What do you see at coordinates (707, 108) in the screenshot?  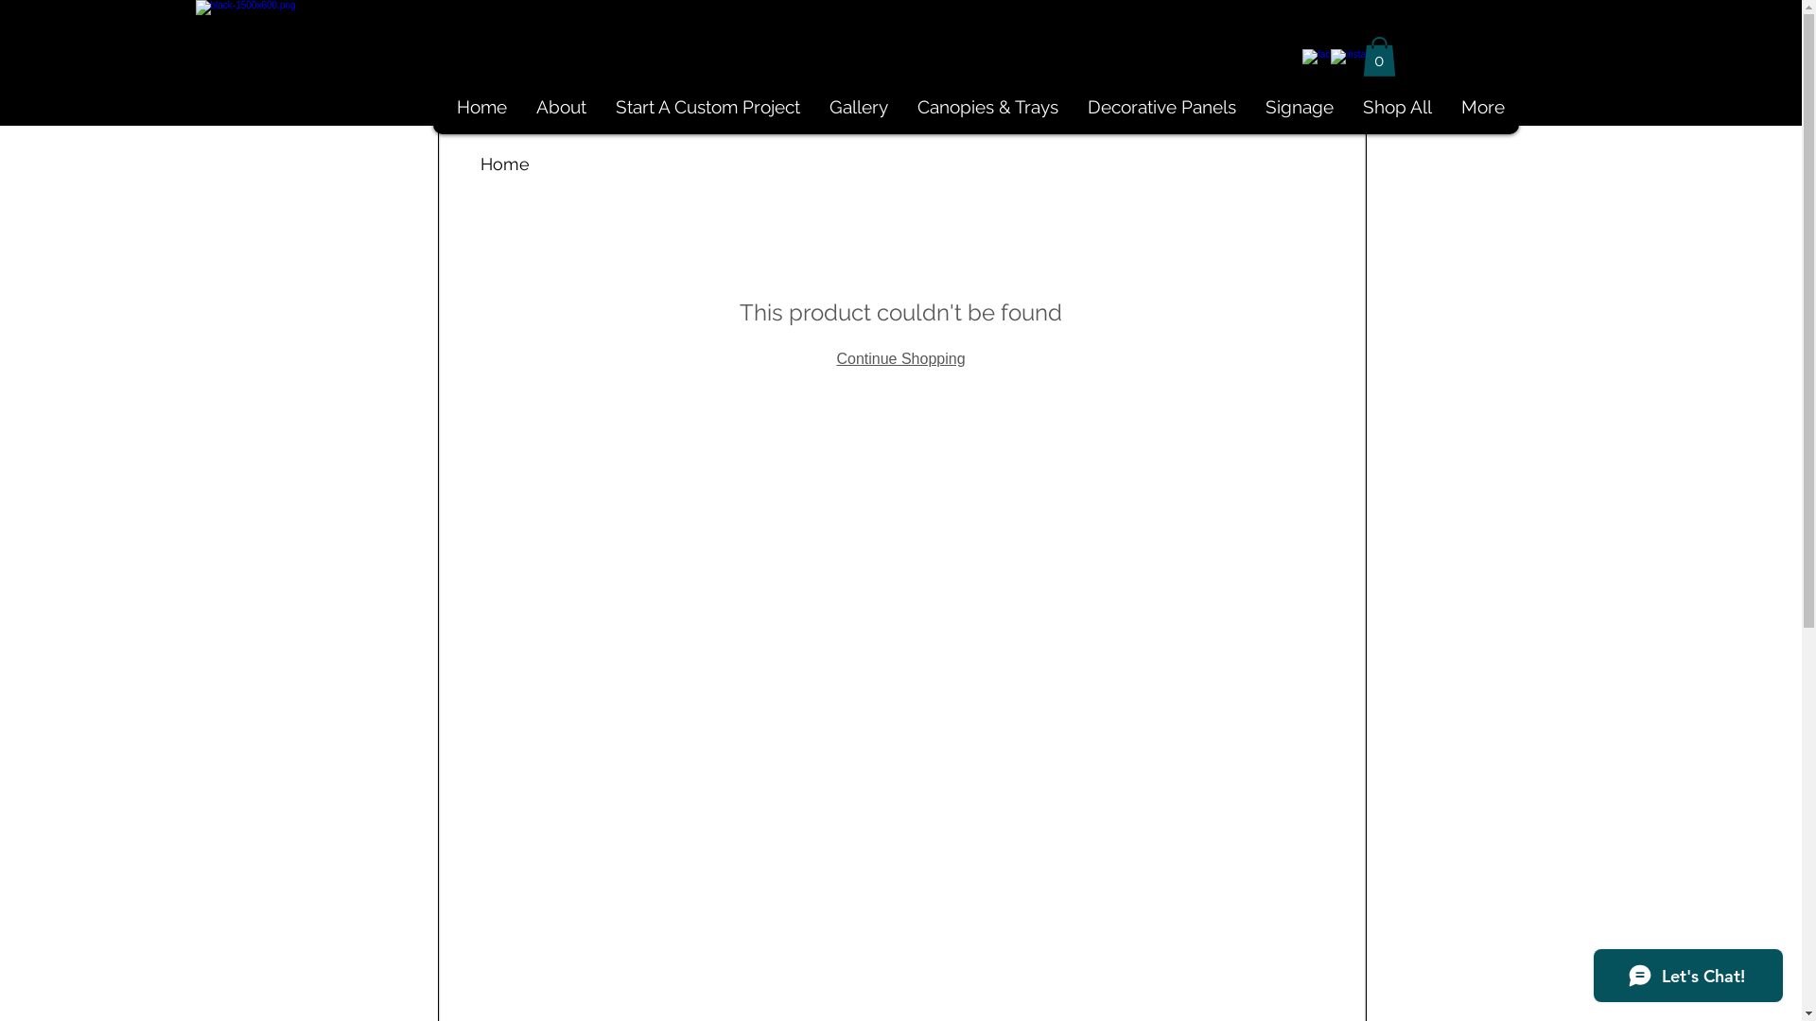 I see `Start A Custom Project` at bounding box center [707, 108].